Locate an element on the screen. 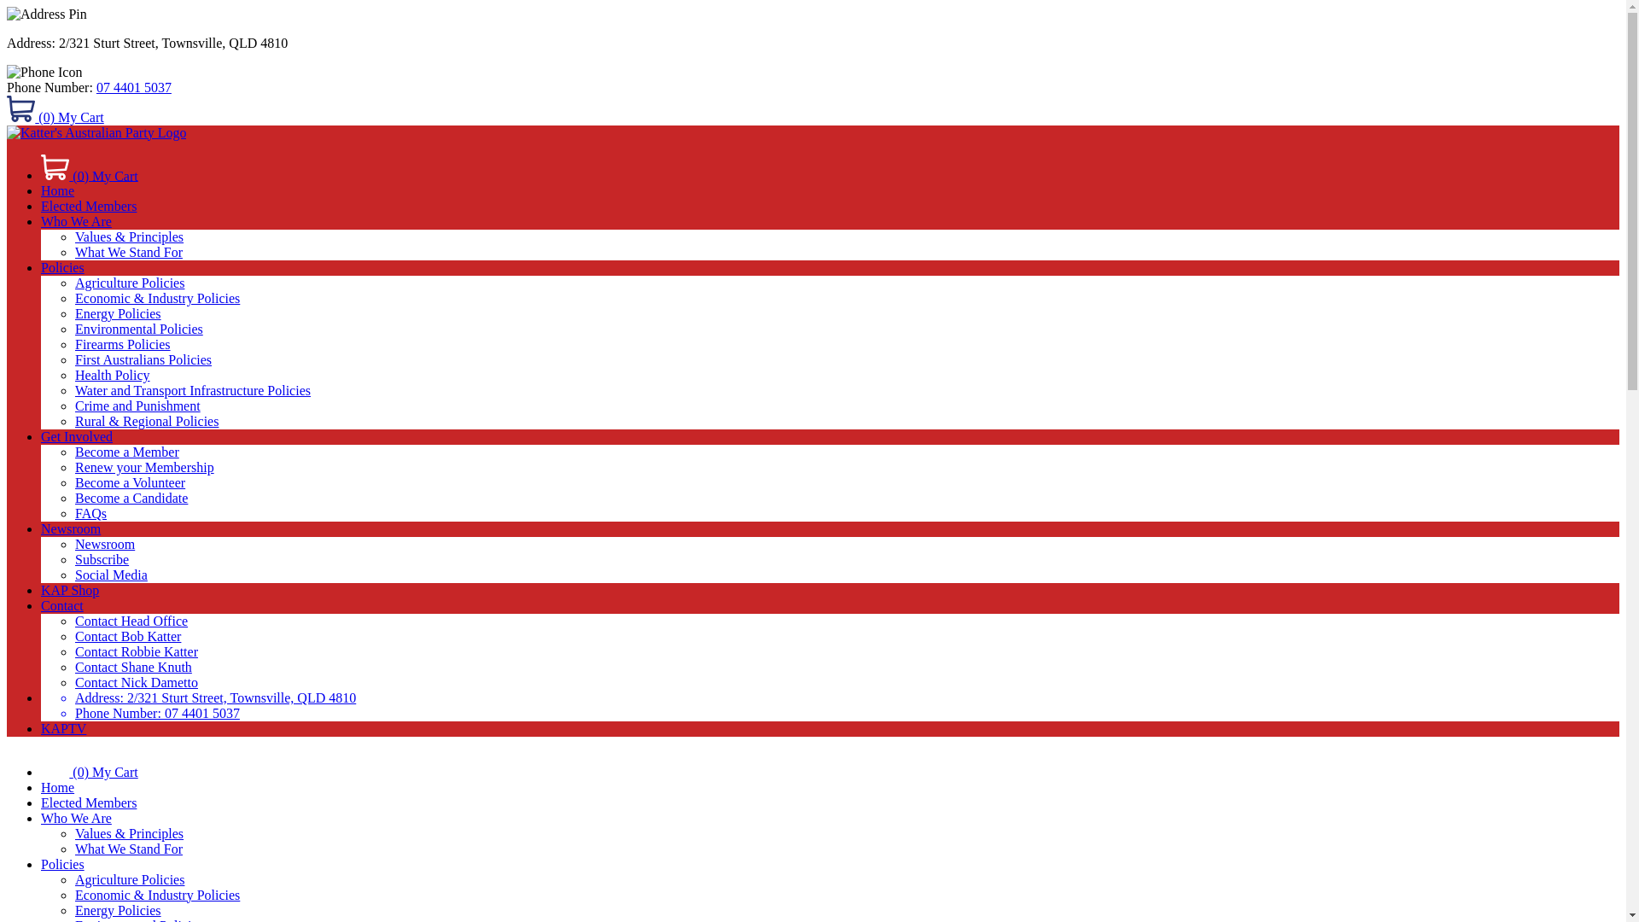 This screenshot has width=1639, height=922. Become a Candidate is located at coordinates (131, 499).